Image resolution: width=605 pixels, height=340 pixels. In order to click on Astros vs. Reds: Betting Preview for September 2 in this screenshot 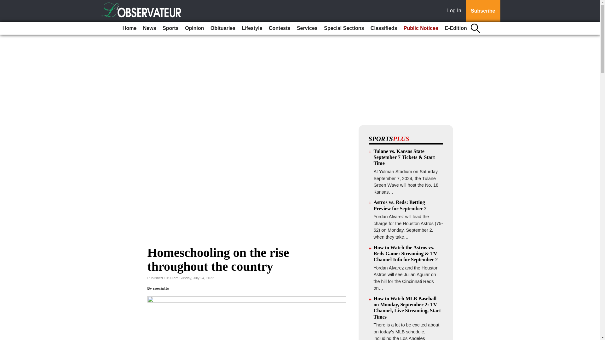, I will do `click(400, 205)`.